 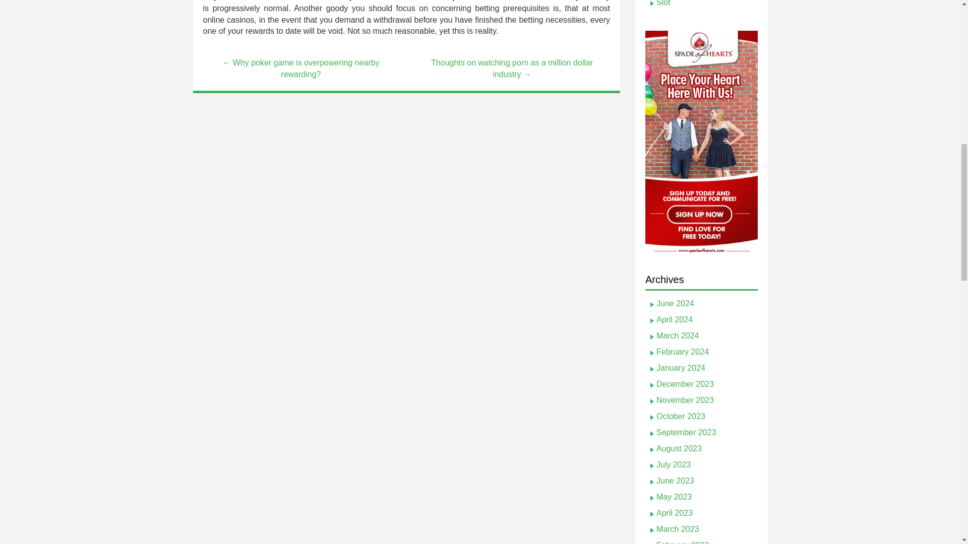 I want to click on June 2024, so click(x=675, y=303).